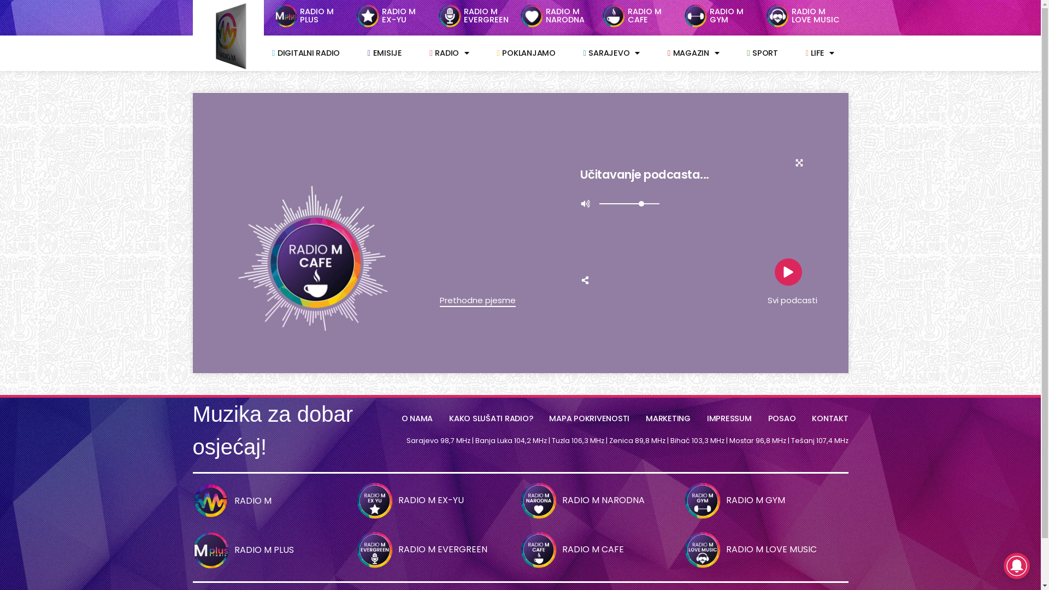 This screenshot has width=1049, height=590. Describe the element at coordinates (603, 500) in the screenshot. I see `RADIO M NARODNA` at that location.